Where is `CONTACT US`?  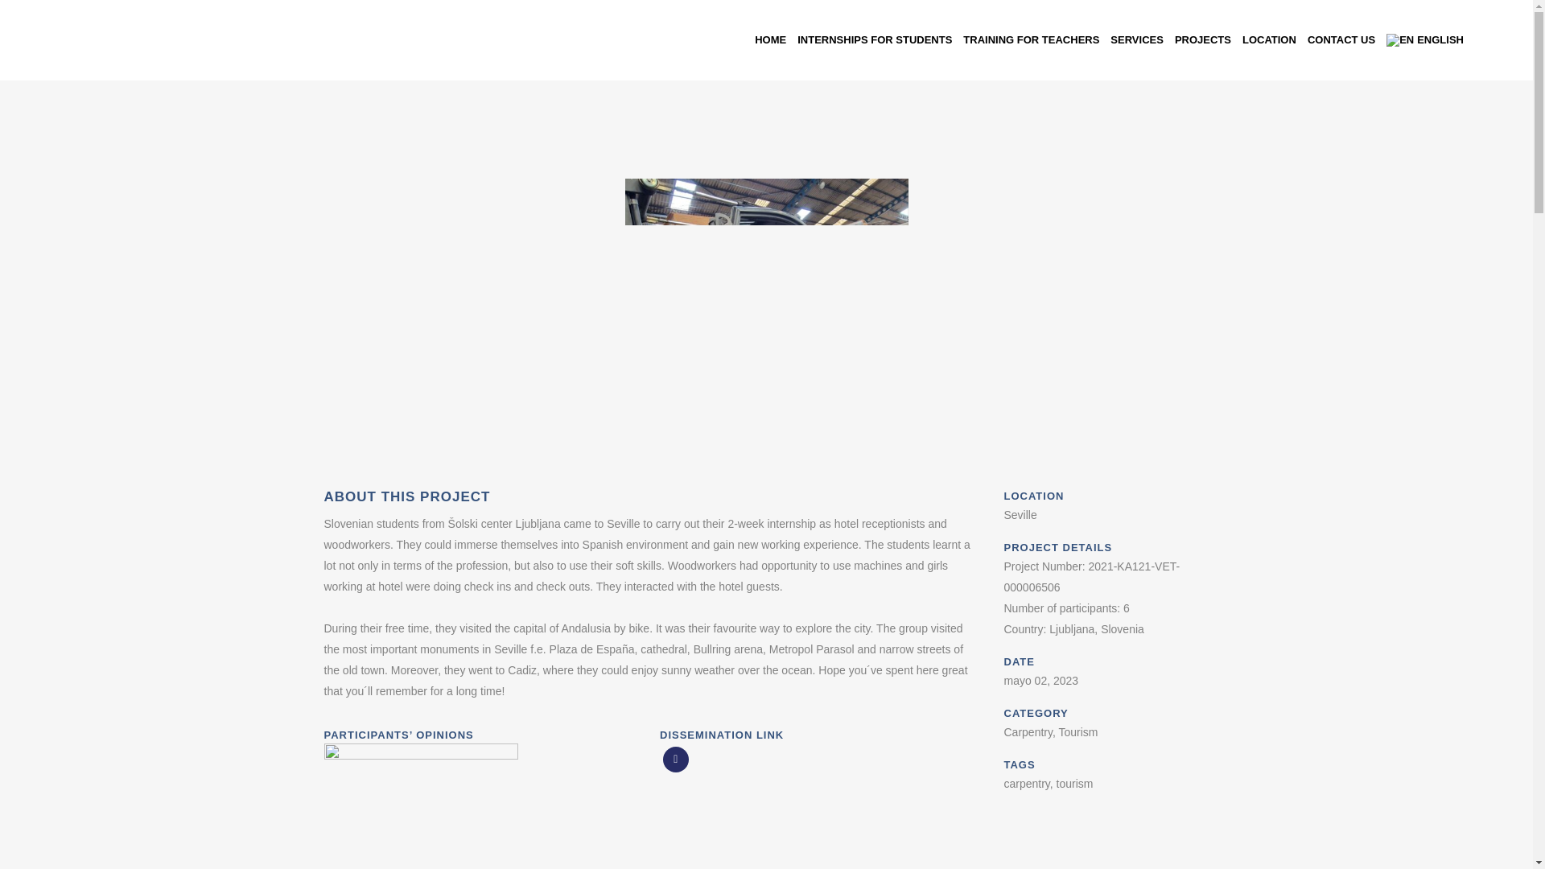 CONTACT US is located at coordinates (1341, 40).